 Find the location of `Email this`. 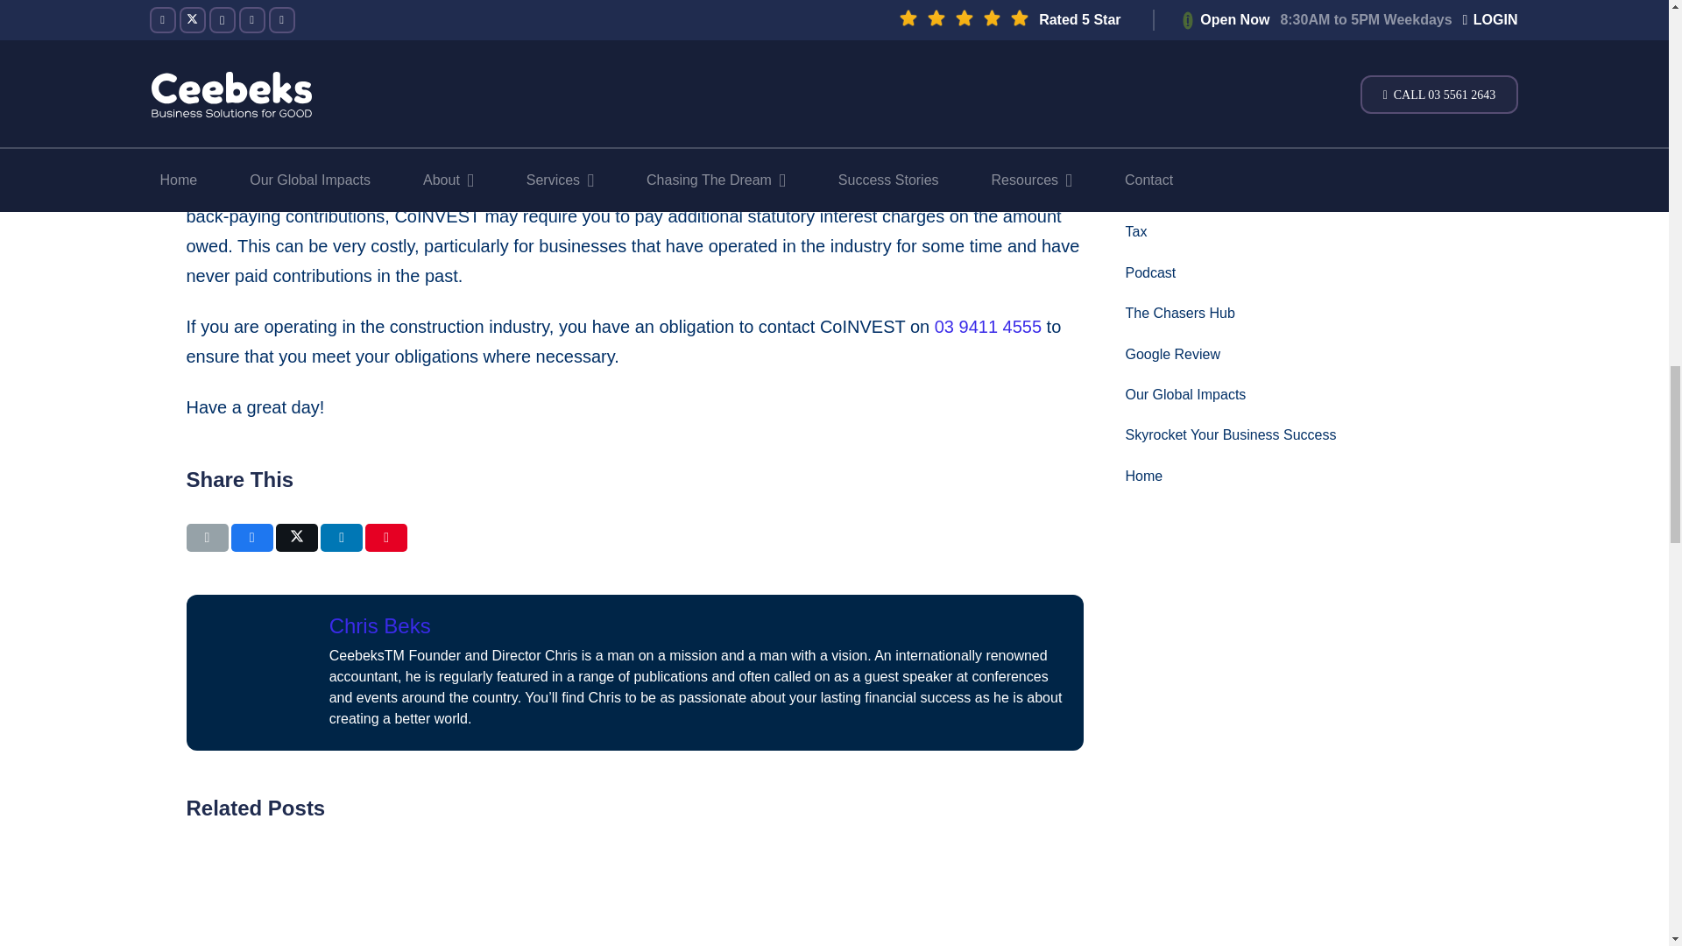

Email this is located at coordinates (206, 538).